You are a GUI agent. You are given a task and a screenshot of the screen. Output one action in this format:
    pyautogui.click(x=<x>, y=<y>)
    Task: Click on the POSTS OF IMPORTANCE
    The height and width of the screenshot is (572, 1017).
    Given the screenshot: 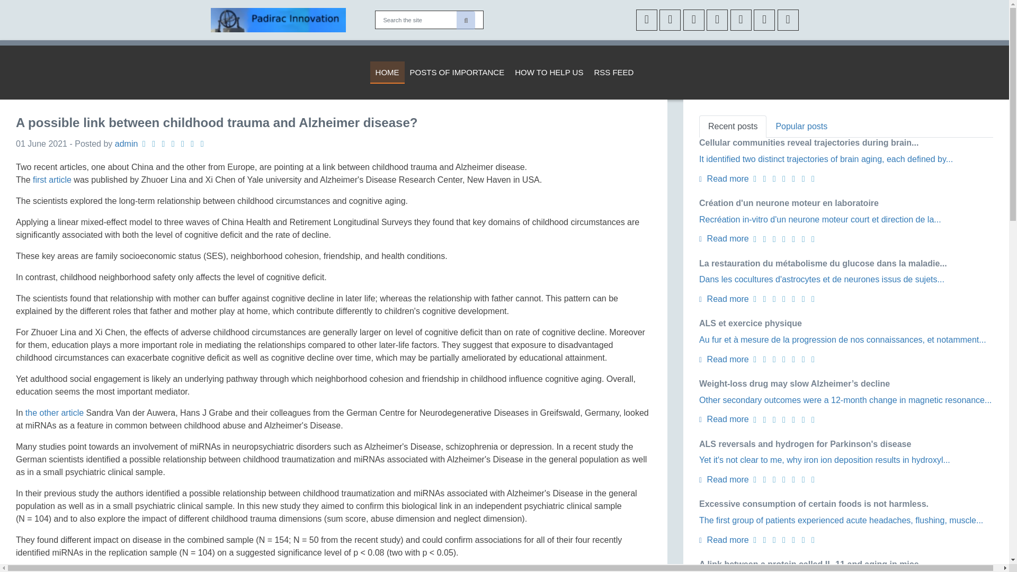 What is the action you would take?
    pyautogui.click(x=458, y=72)
    